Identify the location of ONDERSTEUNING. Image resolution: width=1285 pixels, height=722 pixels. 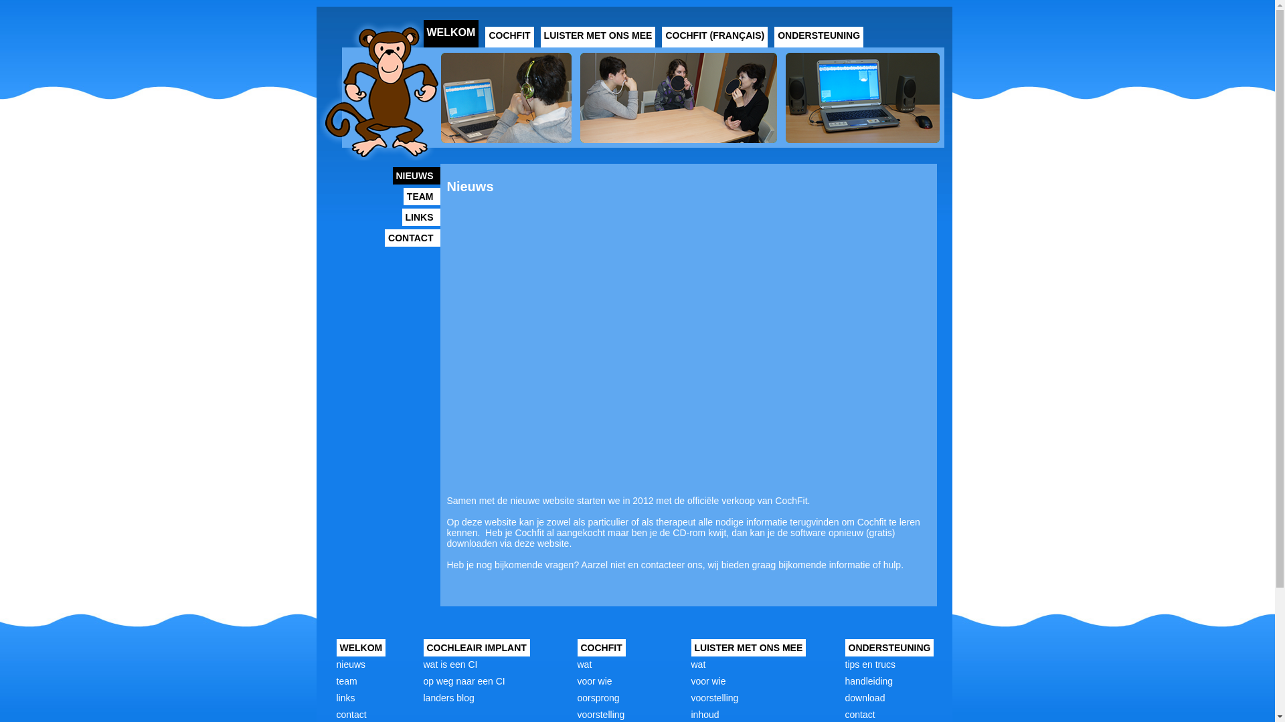
(819, 37).